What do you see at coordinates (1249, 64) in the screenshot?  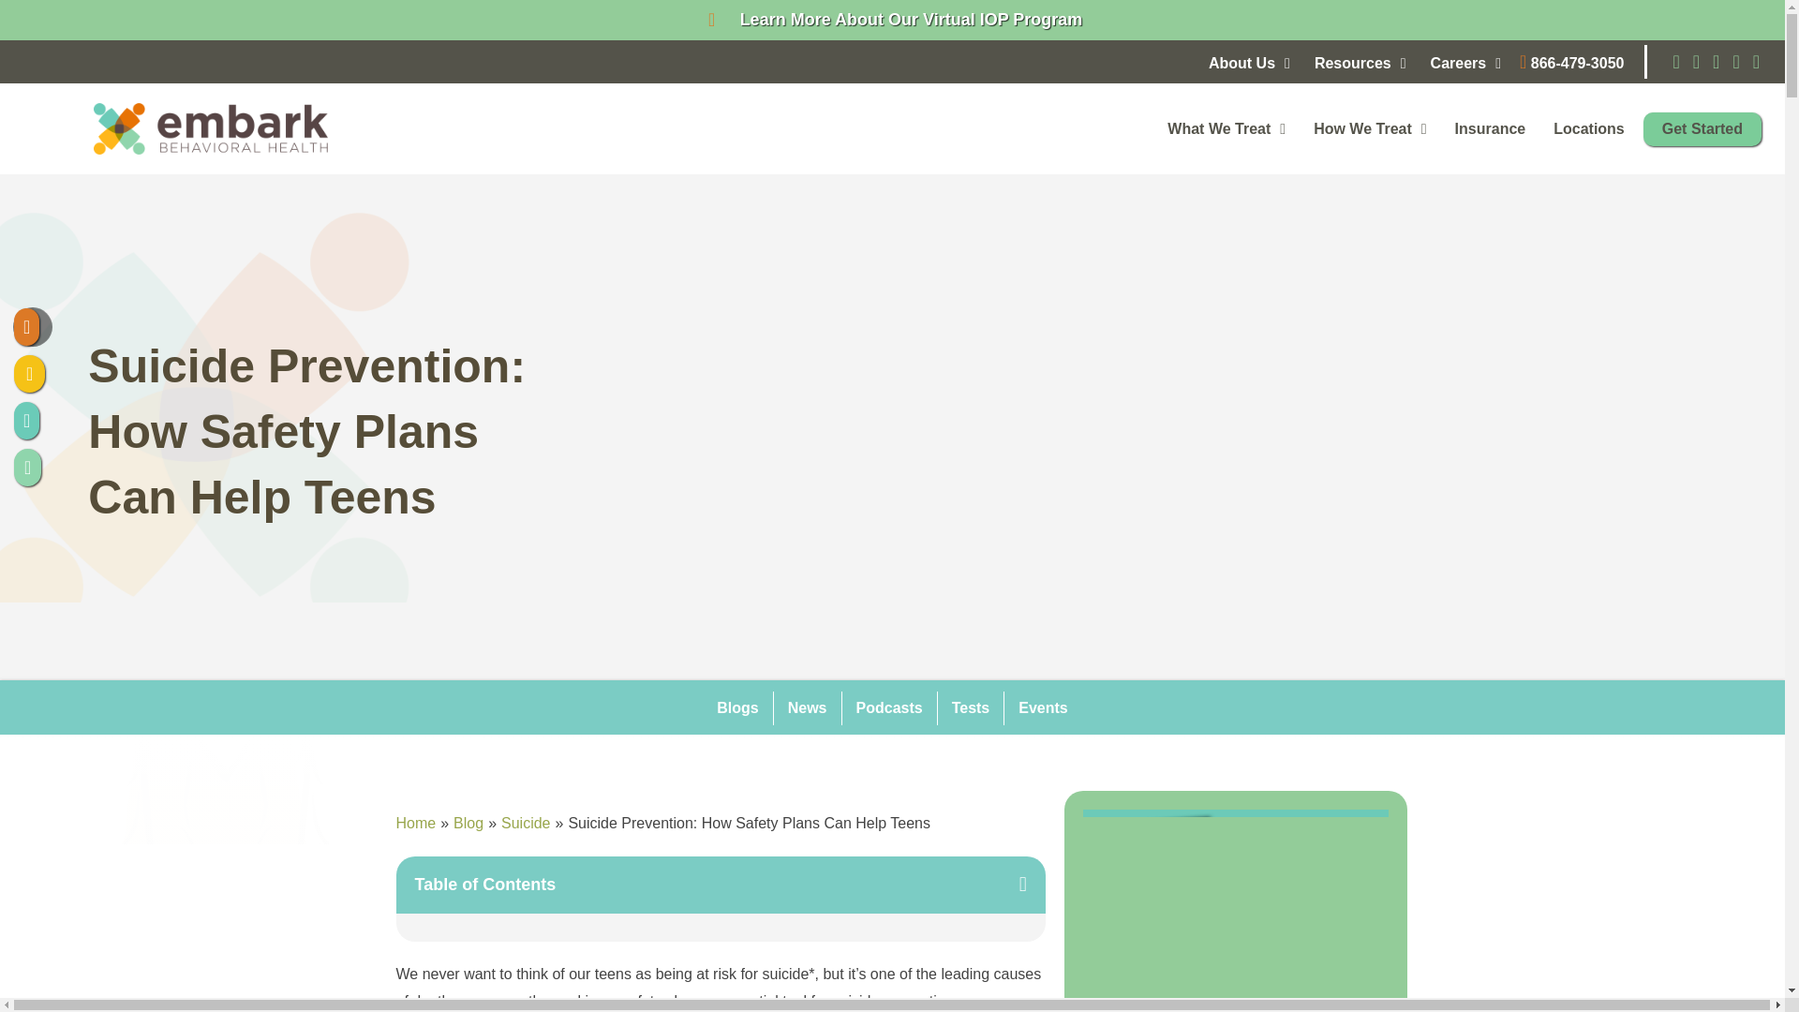 I see `About Us` at bounding box center [1249, 64].